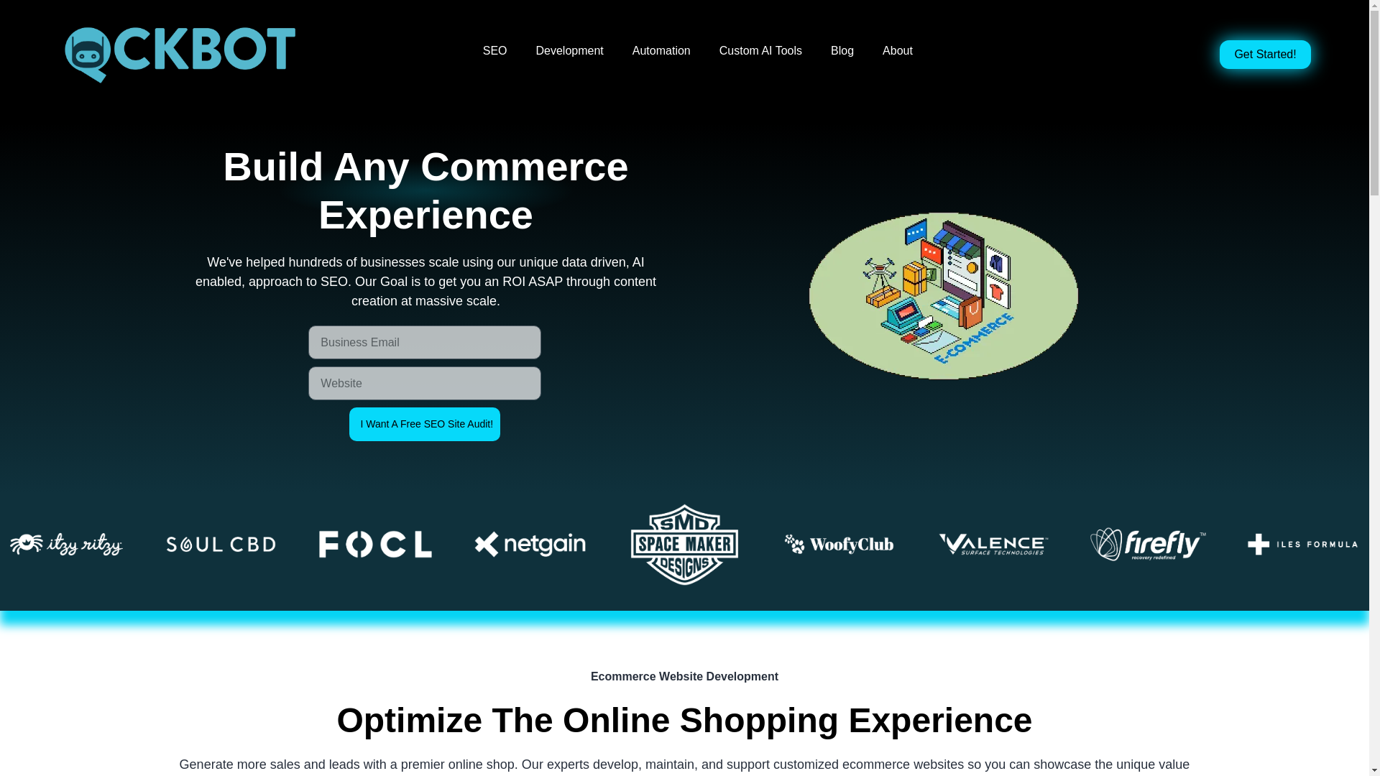 Image resolution: width=1380 pixels, height=776 pixels. What do you see at coordinates (494, 51) in the screenshot?
I see `SEO` at bounding box center [494, 51].